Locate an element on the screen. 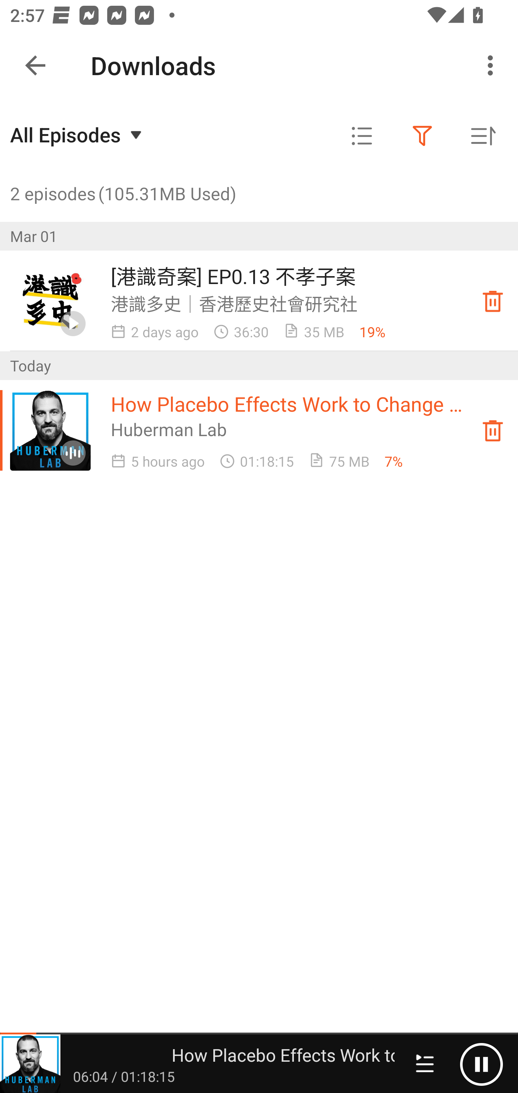   is located at coordinates (362, 136).